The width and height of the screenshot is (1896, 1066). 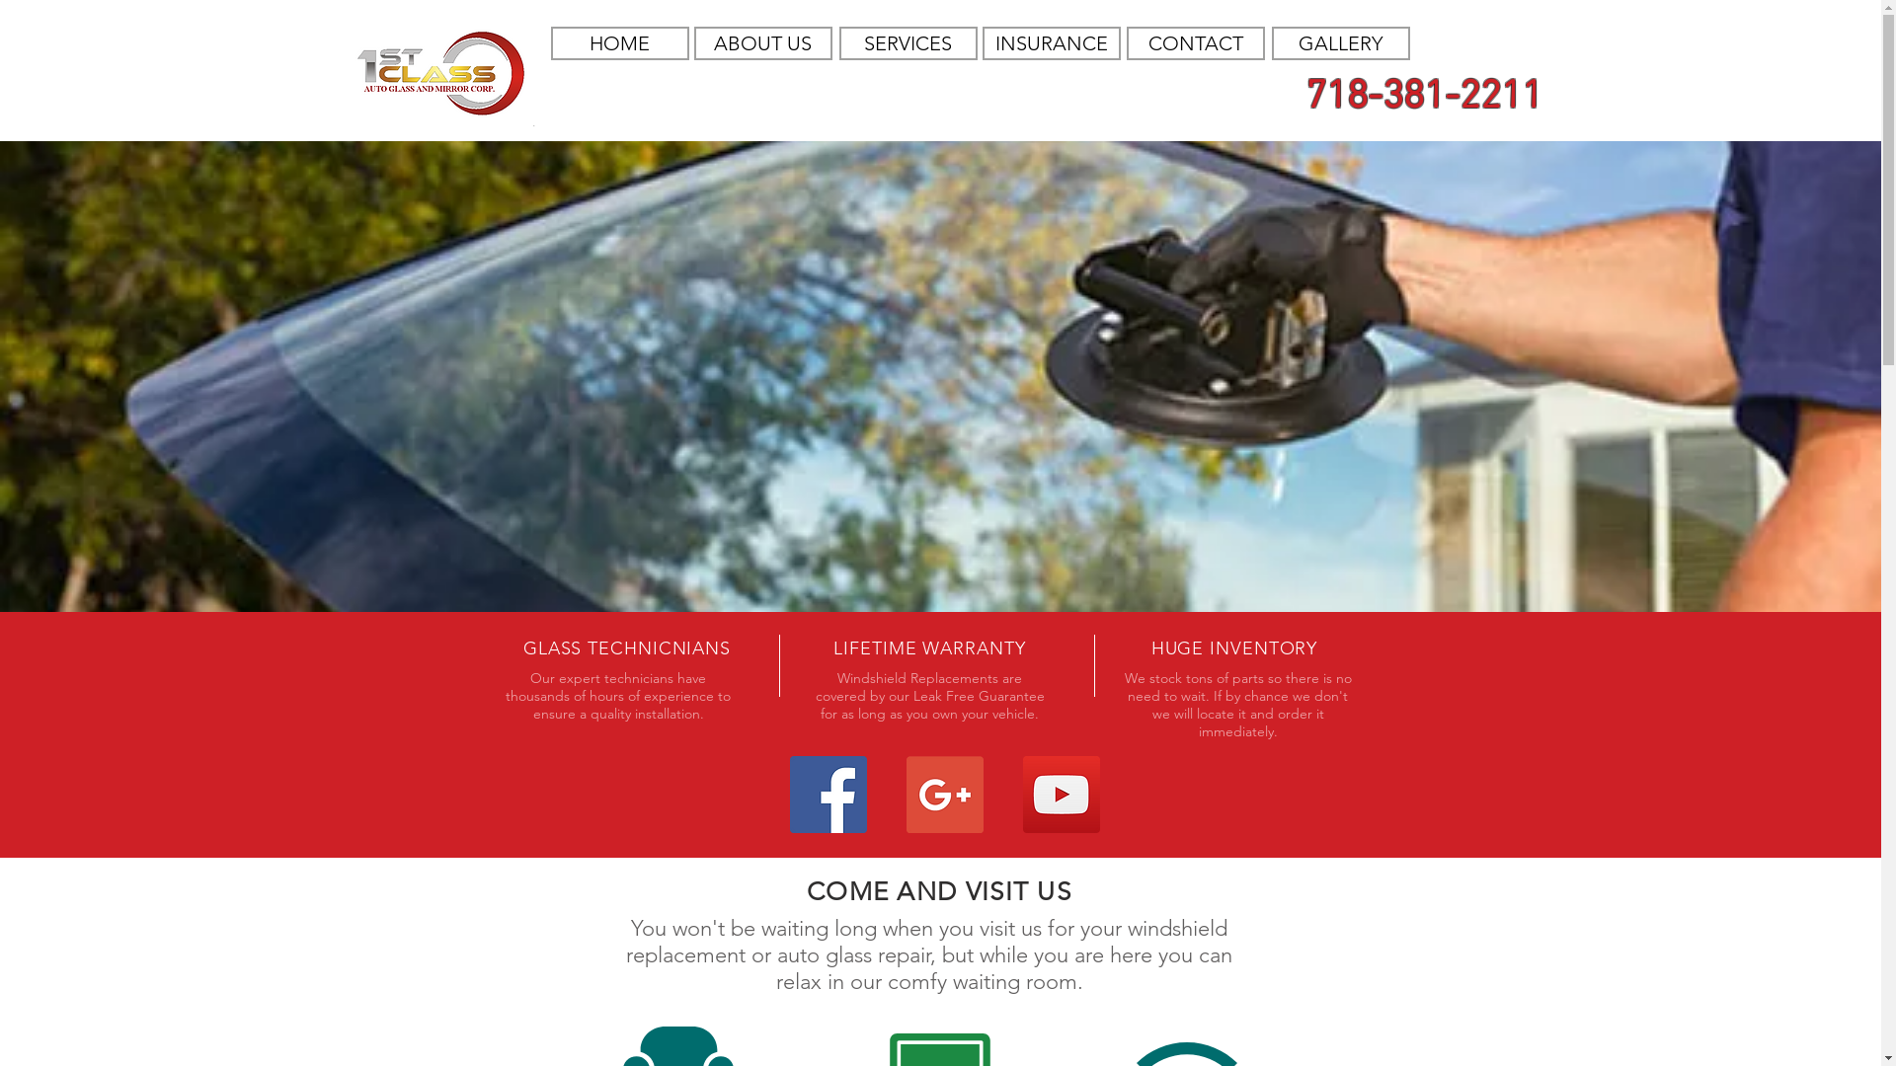 What do you see at coordinates (908, 43) in the screenshot?
I see `SERVICES` at bounding box center [908, 43].